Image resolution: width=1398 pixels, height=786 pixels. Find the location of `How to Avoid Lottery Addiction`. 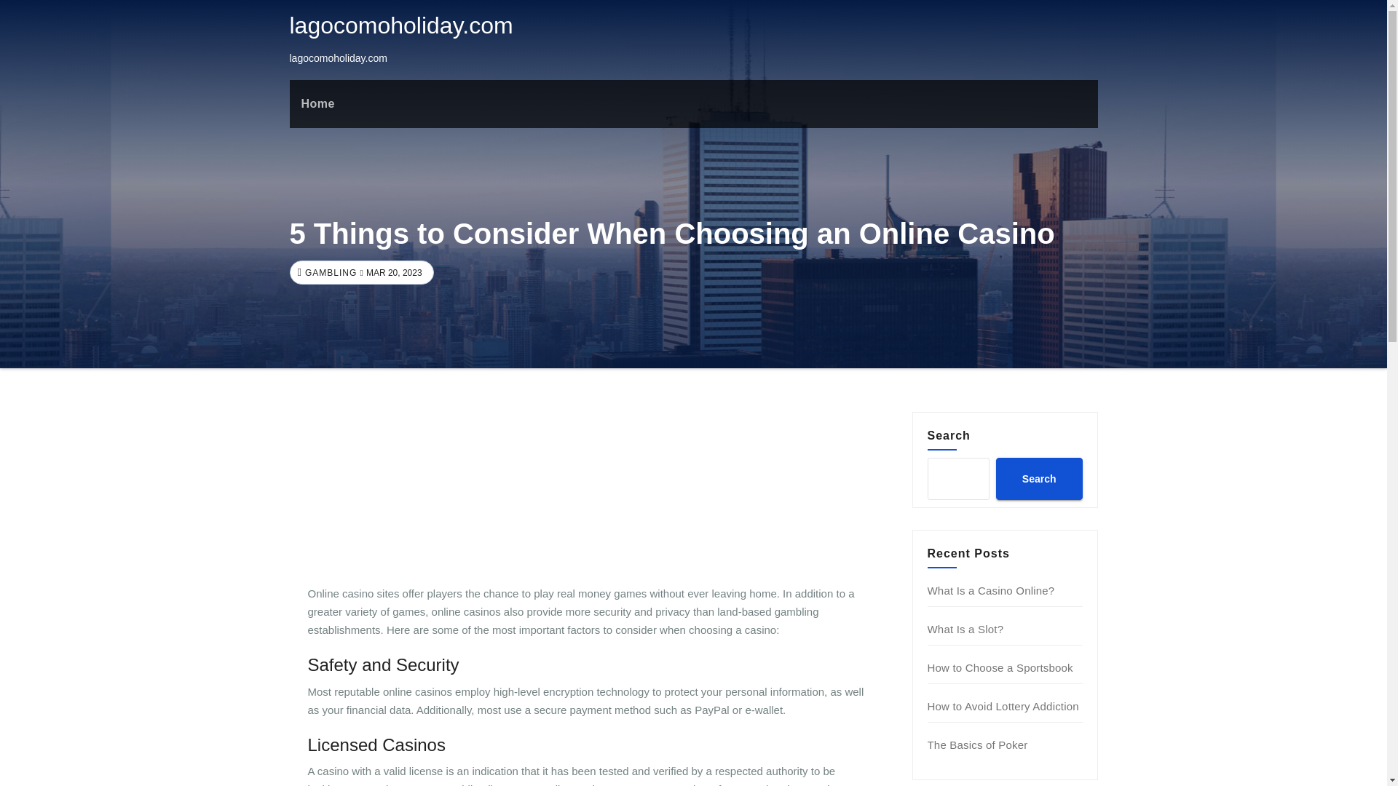

How to Avoid Lottery Addiction is located at coordinates (1003, 706).